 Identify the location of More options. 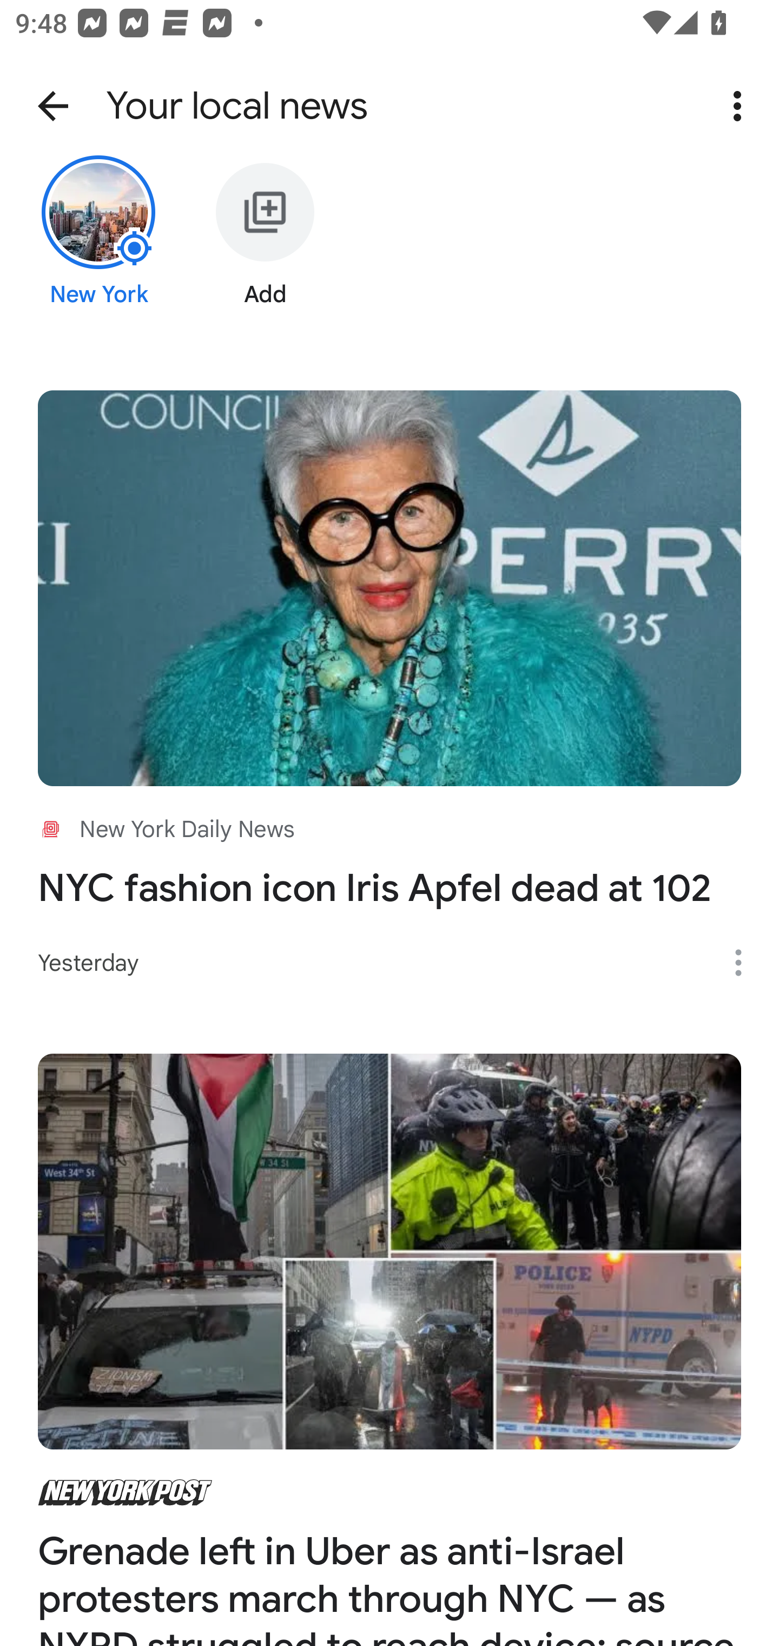
(741, 106).